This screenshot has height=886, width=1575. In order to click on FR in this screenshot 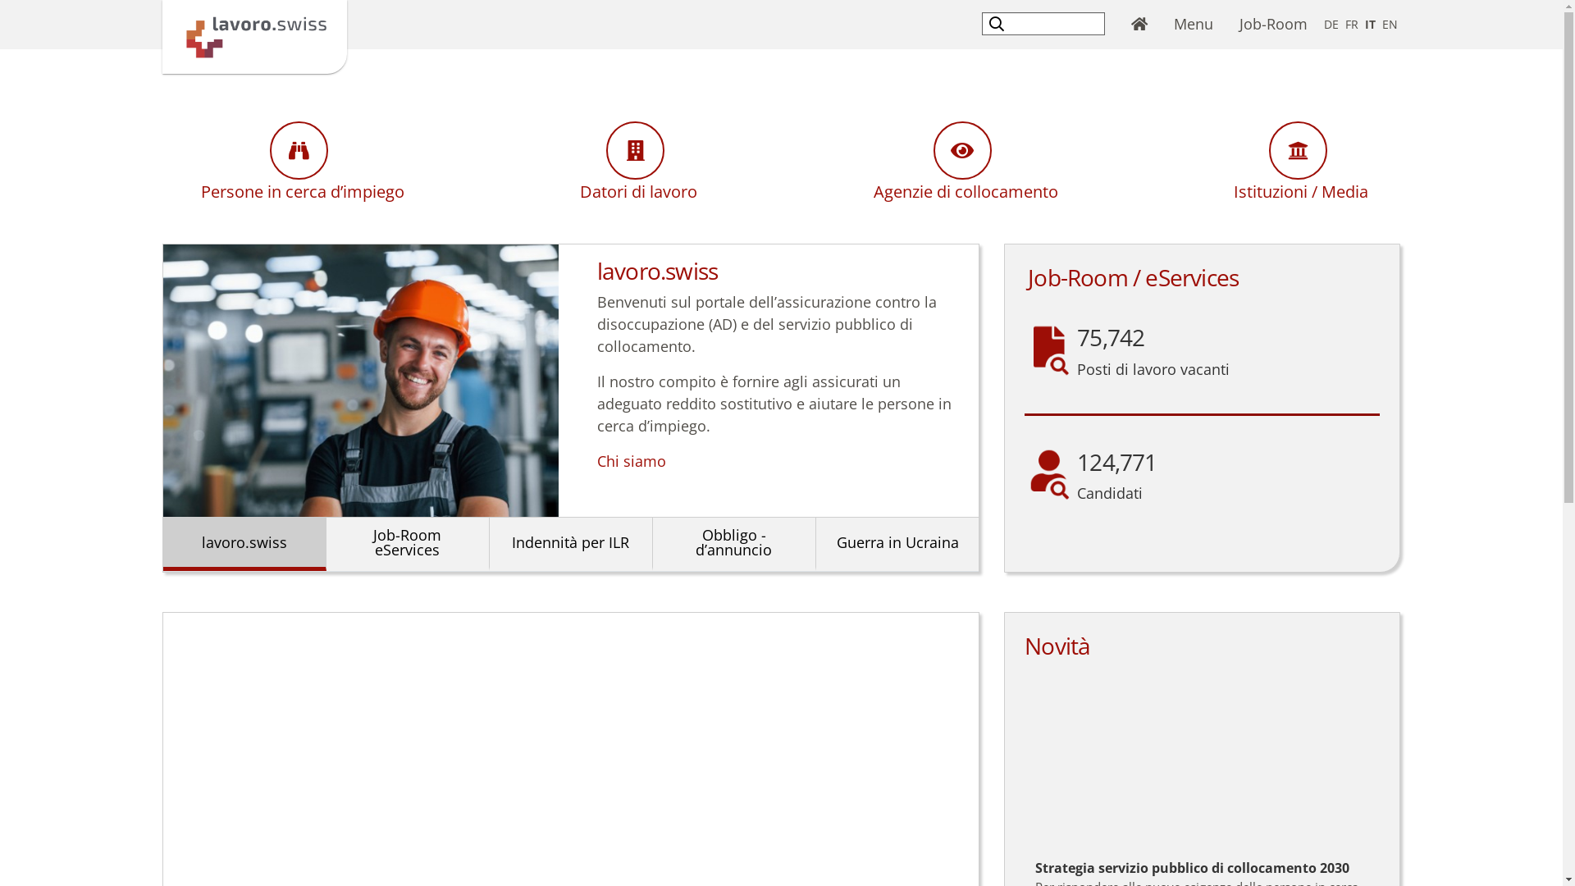, I will do `click(1352, 25)`.